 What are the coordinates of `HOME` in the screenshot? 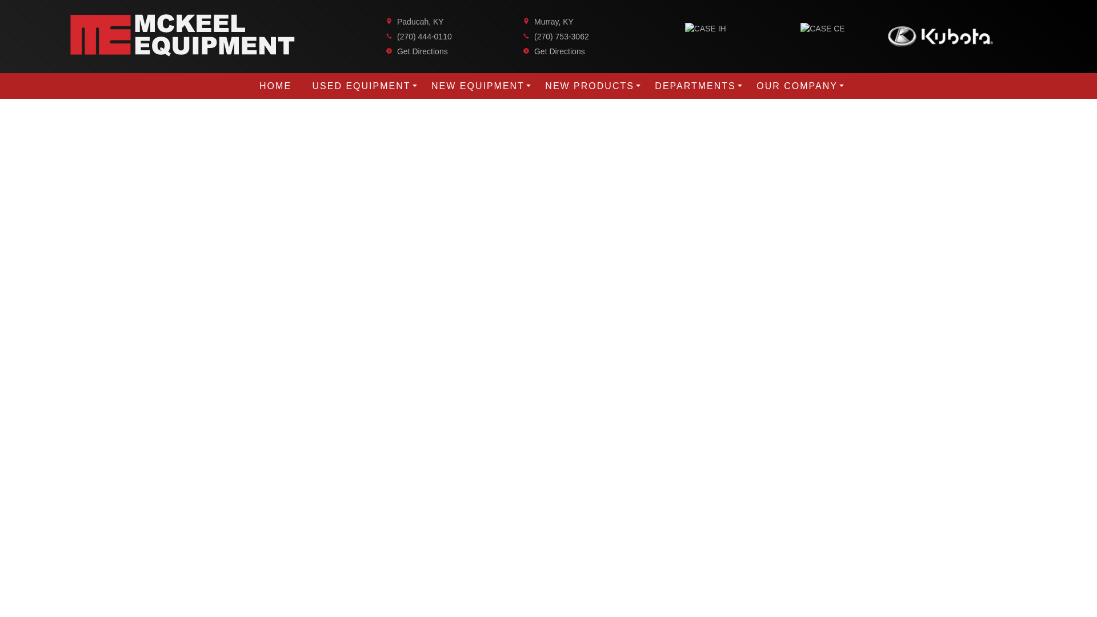 It's located at (275, 86).